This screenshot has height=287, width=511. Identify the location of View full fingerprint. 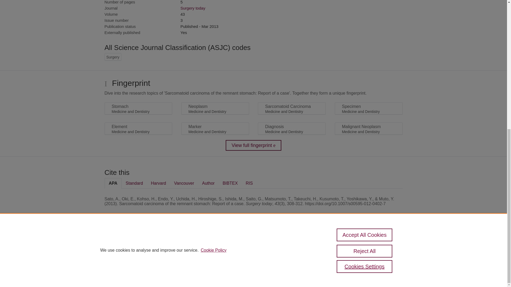
(253, 145).